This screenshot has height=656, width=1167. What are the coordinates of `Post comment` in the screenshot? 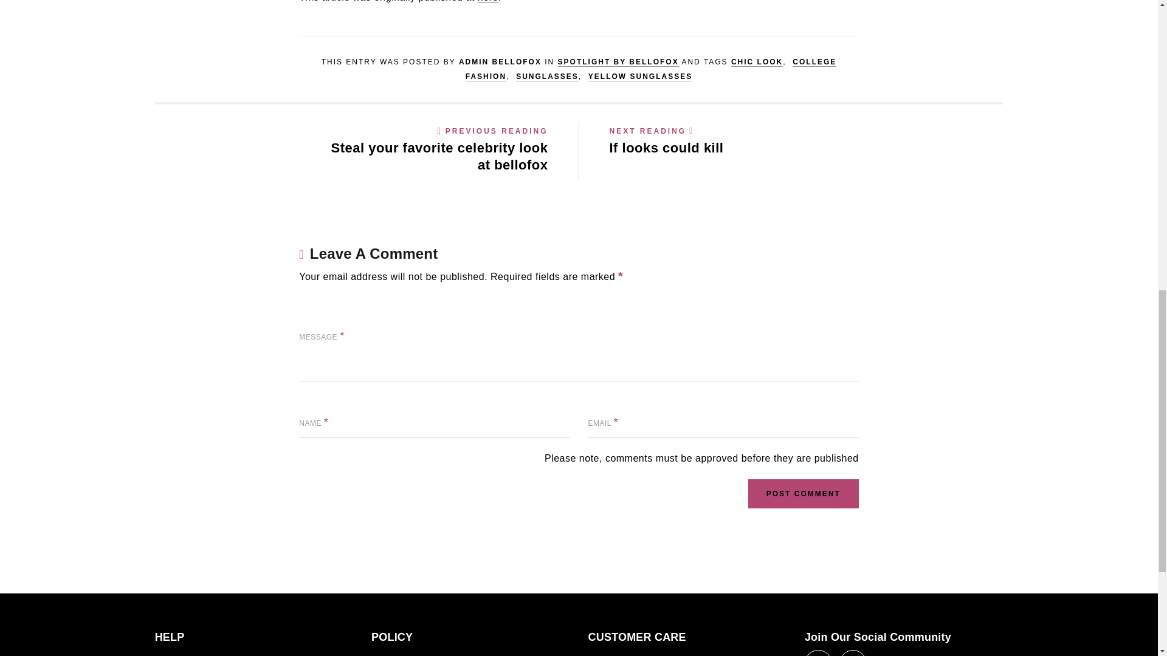 It's located at (804, 494).